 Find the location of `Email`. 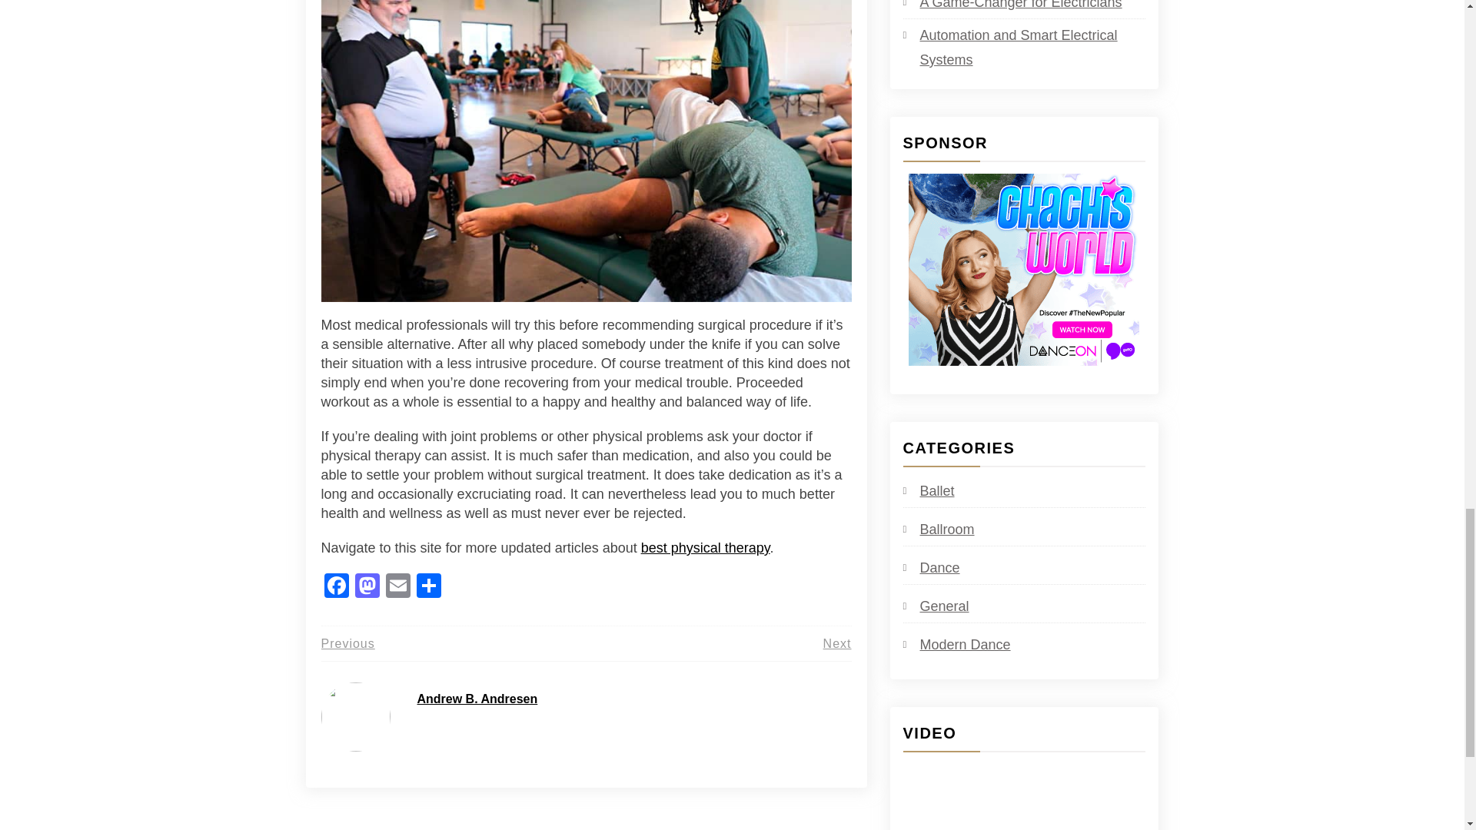

Email is located at coordinates (397, 587).